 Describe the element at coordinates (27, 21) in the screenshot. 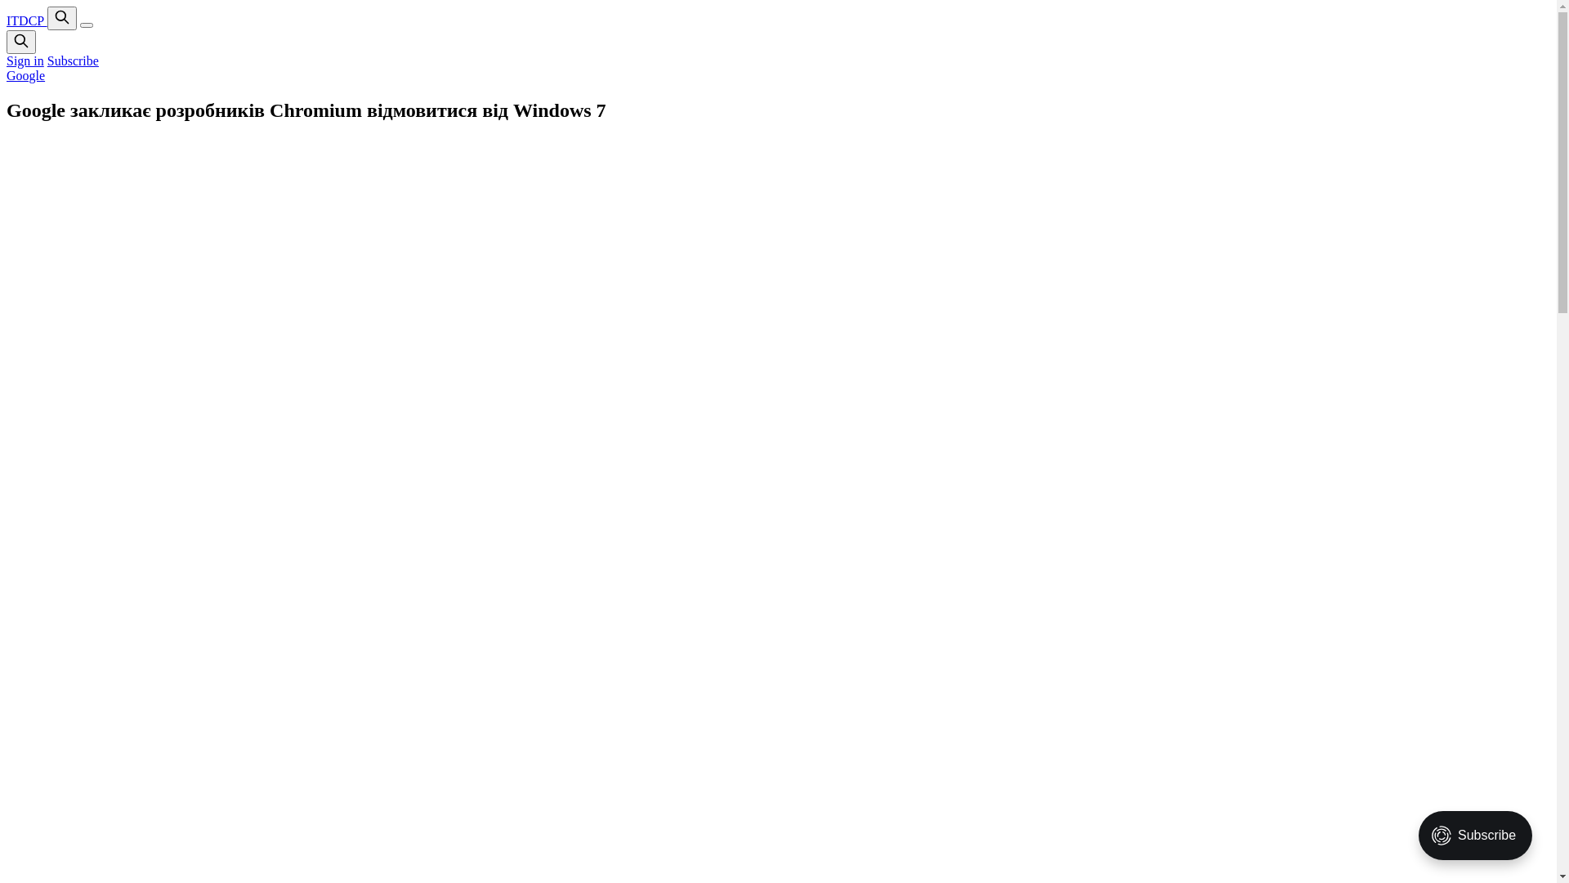

I see `ITDCP` at that location.